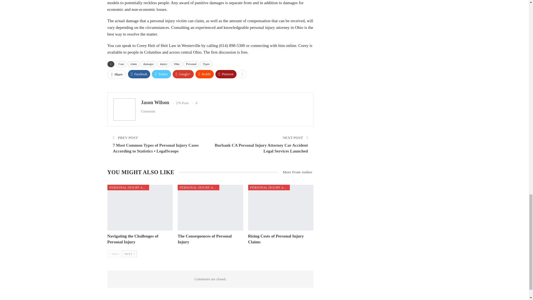 The height and width of the screenshot is (300, 533). I want to click on Personal, so click(191, 64).